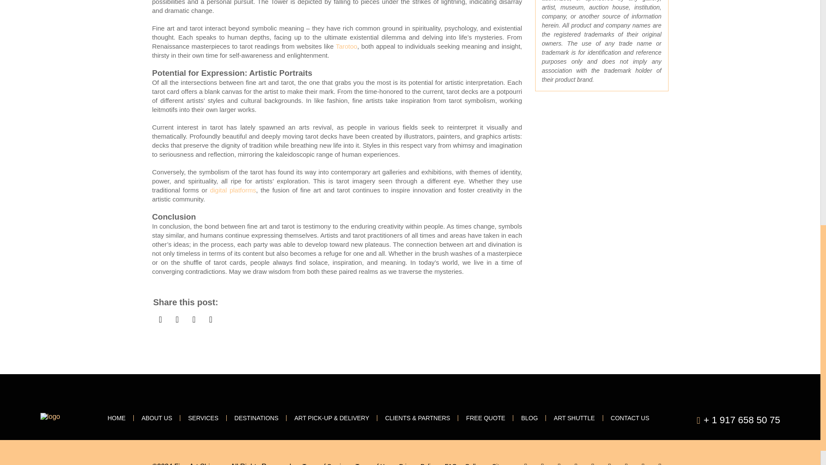 The width and height of the screenshot is (826, 465). I want to click on Official Linkedin profile, so click(609, 462).